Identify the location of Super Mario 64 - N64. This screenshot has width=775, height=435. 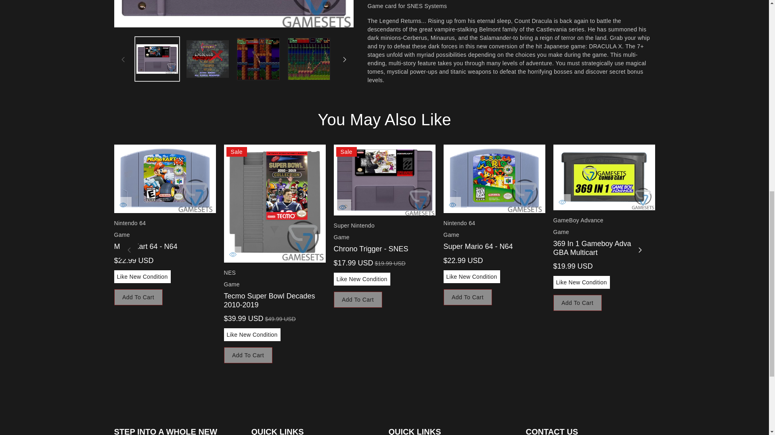
(494, 179).